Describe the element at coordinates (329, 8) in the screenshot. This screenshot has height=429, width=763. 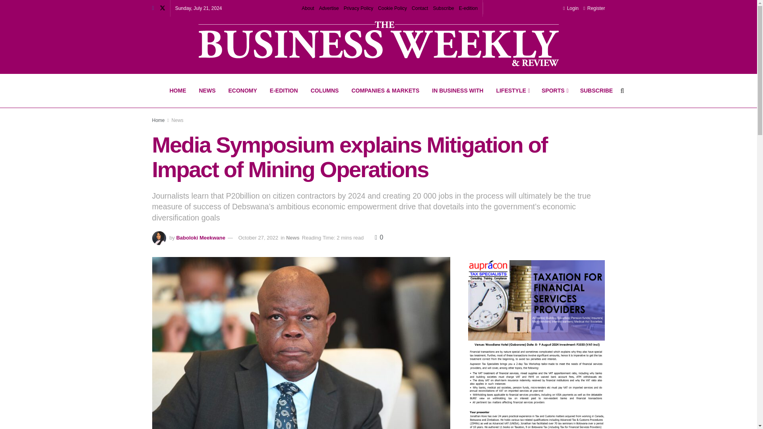
I see `Advertise` at that location.